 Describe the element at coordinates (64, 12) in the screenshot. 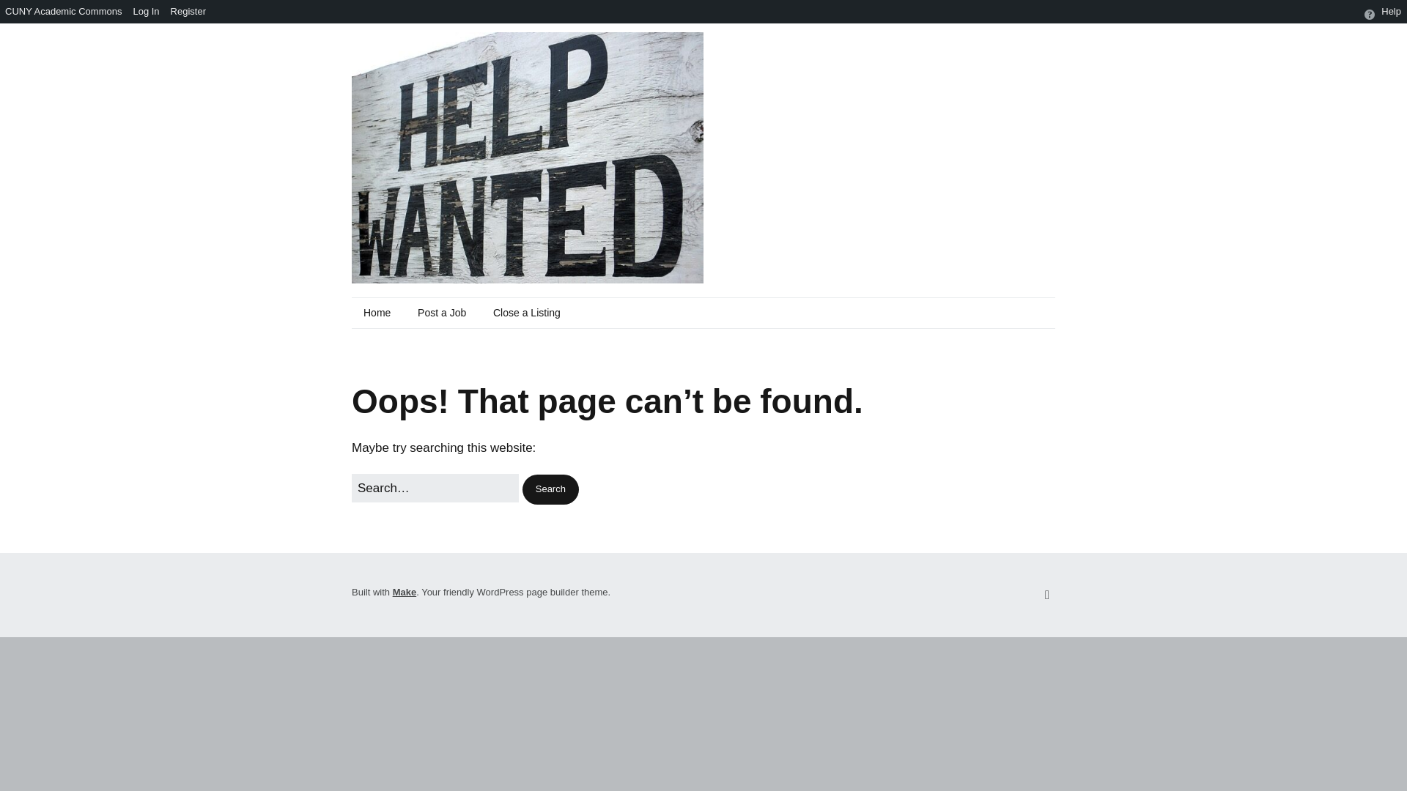

I see `CUNY Academic Commons` at that location.